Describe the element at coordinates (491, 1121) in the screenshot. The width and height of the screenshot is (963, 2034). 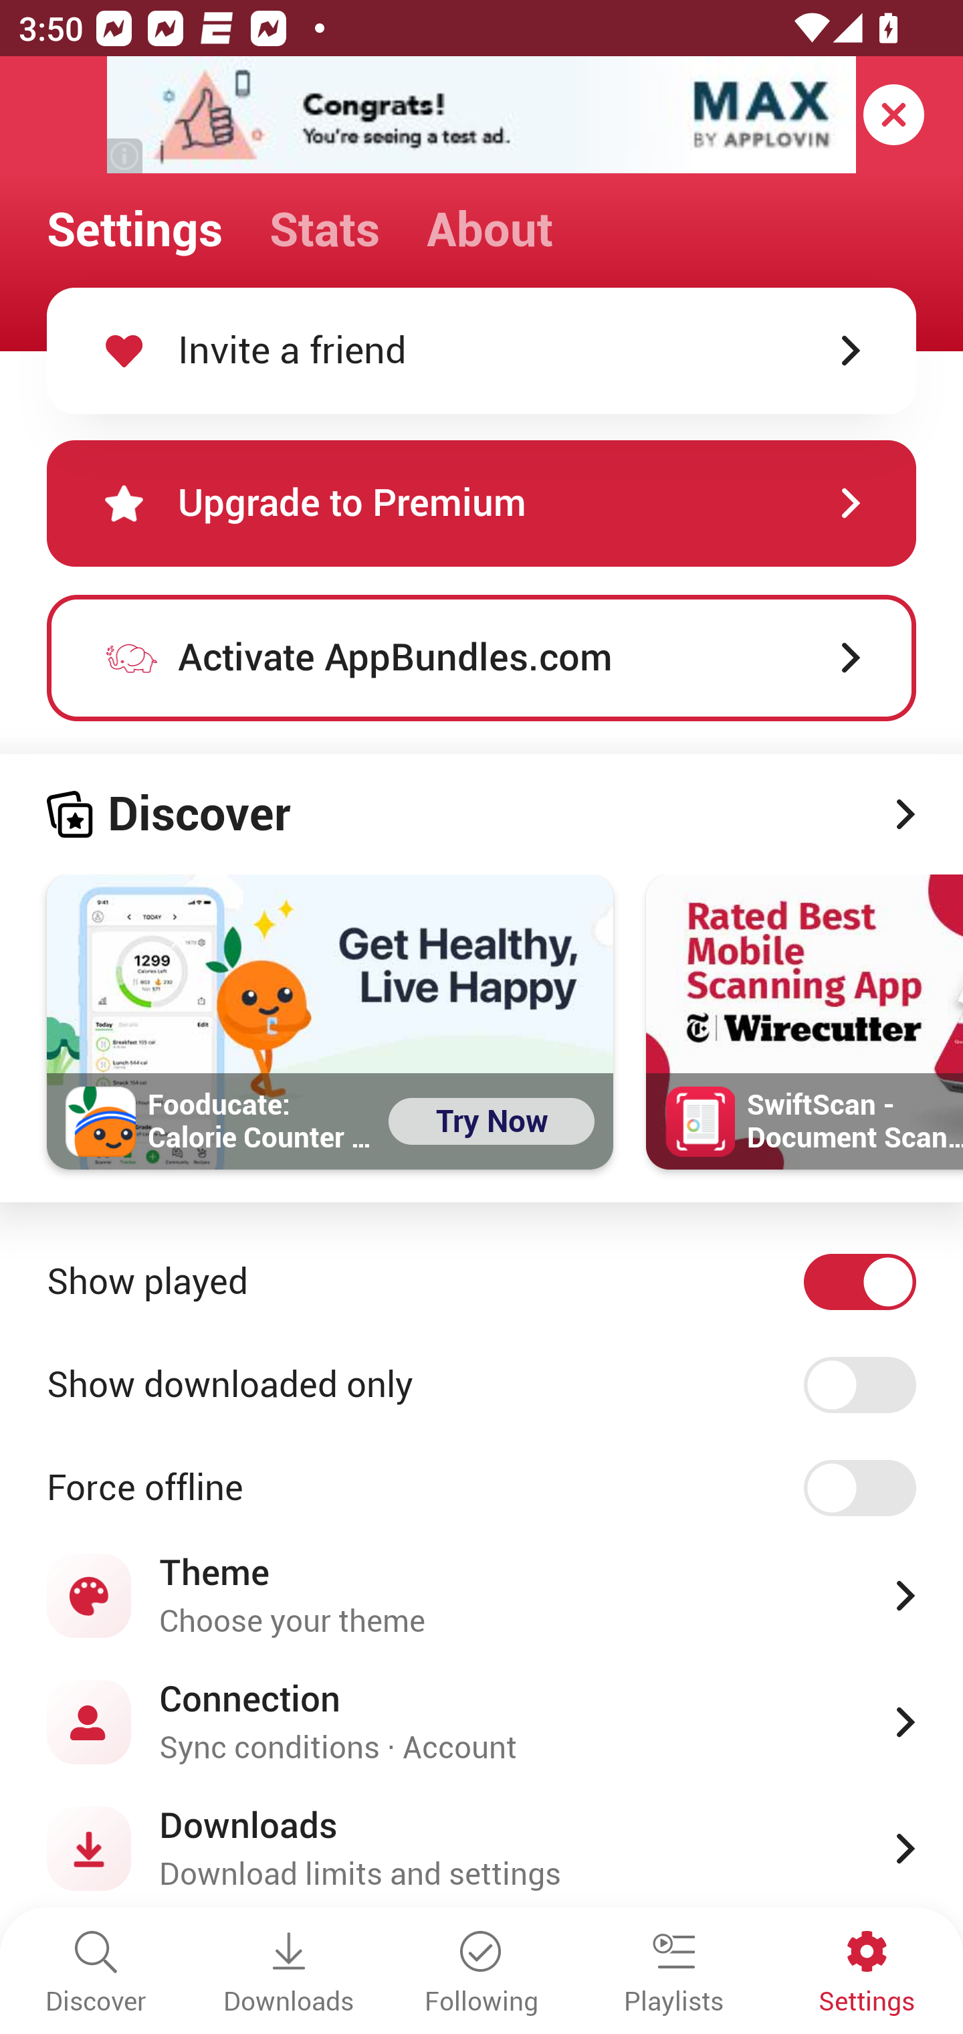
I see `Try Now` at that location.